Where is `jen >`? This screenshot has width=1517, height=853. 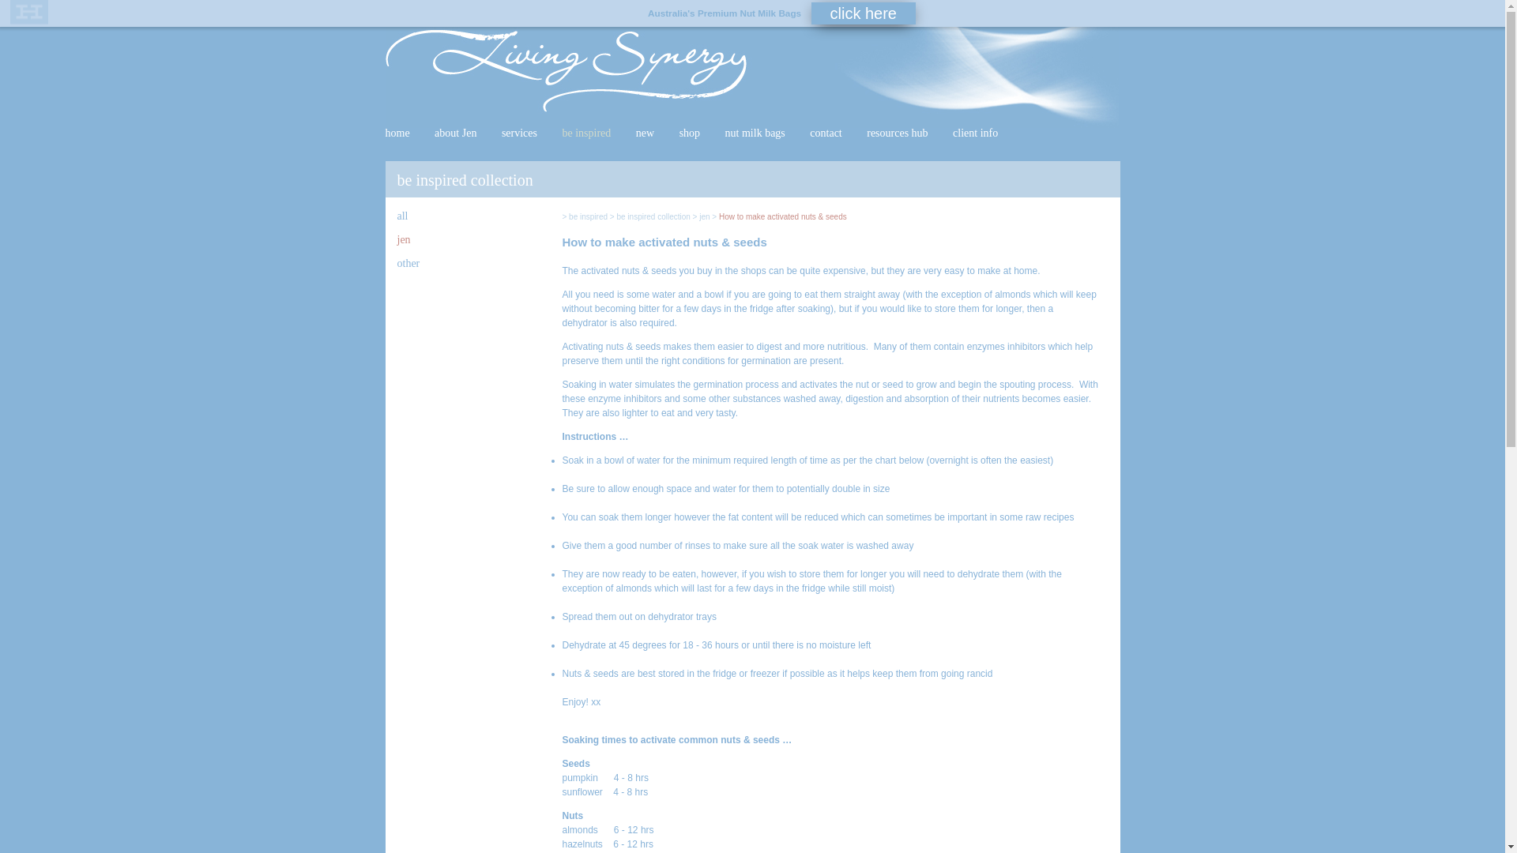
jen > is located at coordinates (708, 216).